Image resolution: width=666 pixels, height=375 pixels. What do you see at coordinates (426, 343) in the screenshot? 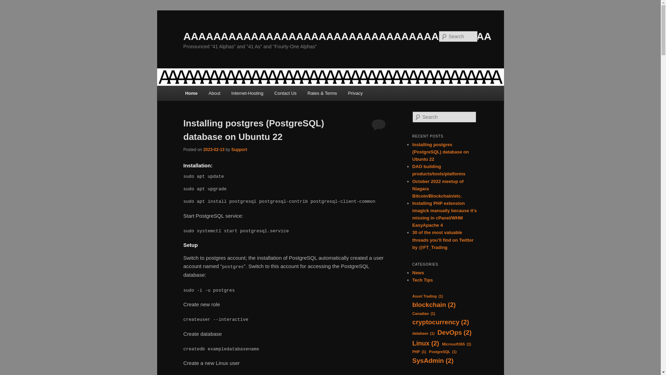
I see `Linux (2)` at bounding box center [426, 343].